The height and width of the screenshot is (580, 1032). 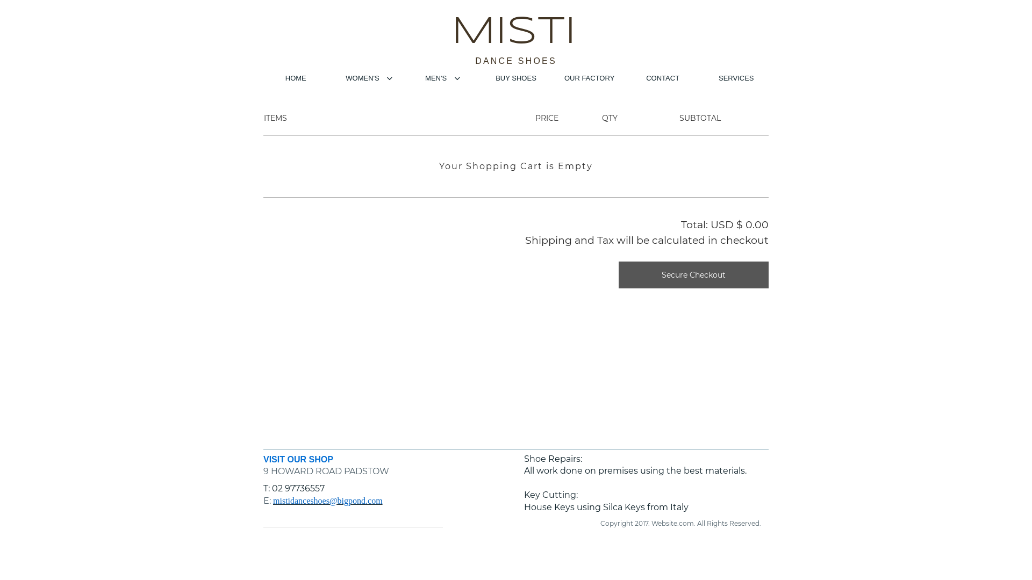 What do you see at coordinates (693, 275) in the screenshot?
I see `Secure Checkout` at bounding box center [693, 275].